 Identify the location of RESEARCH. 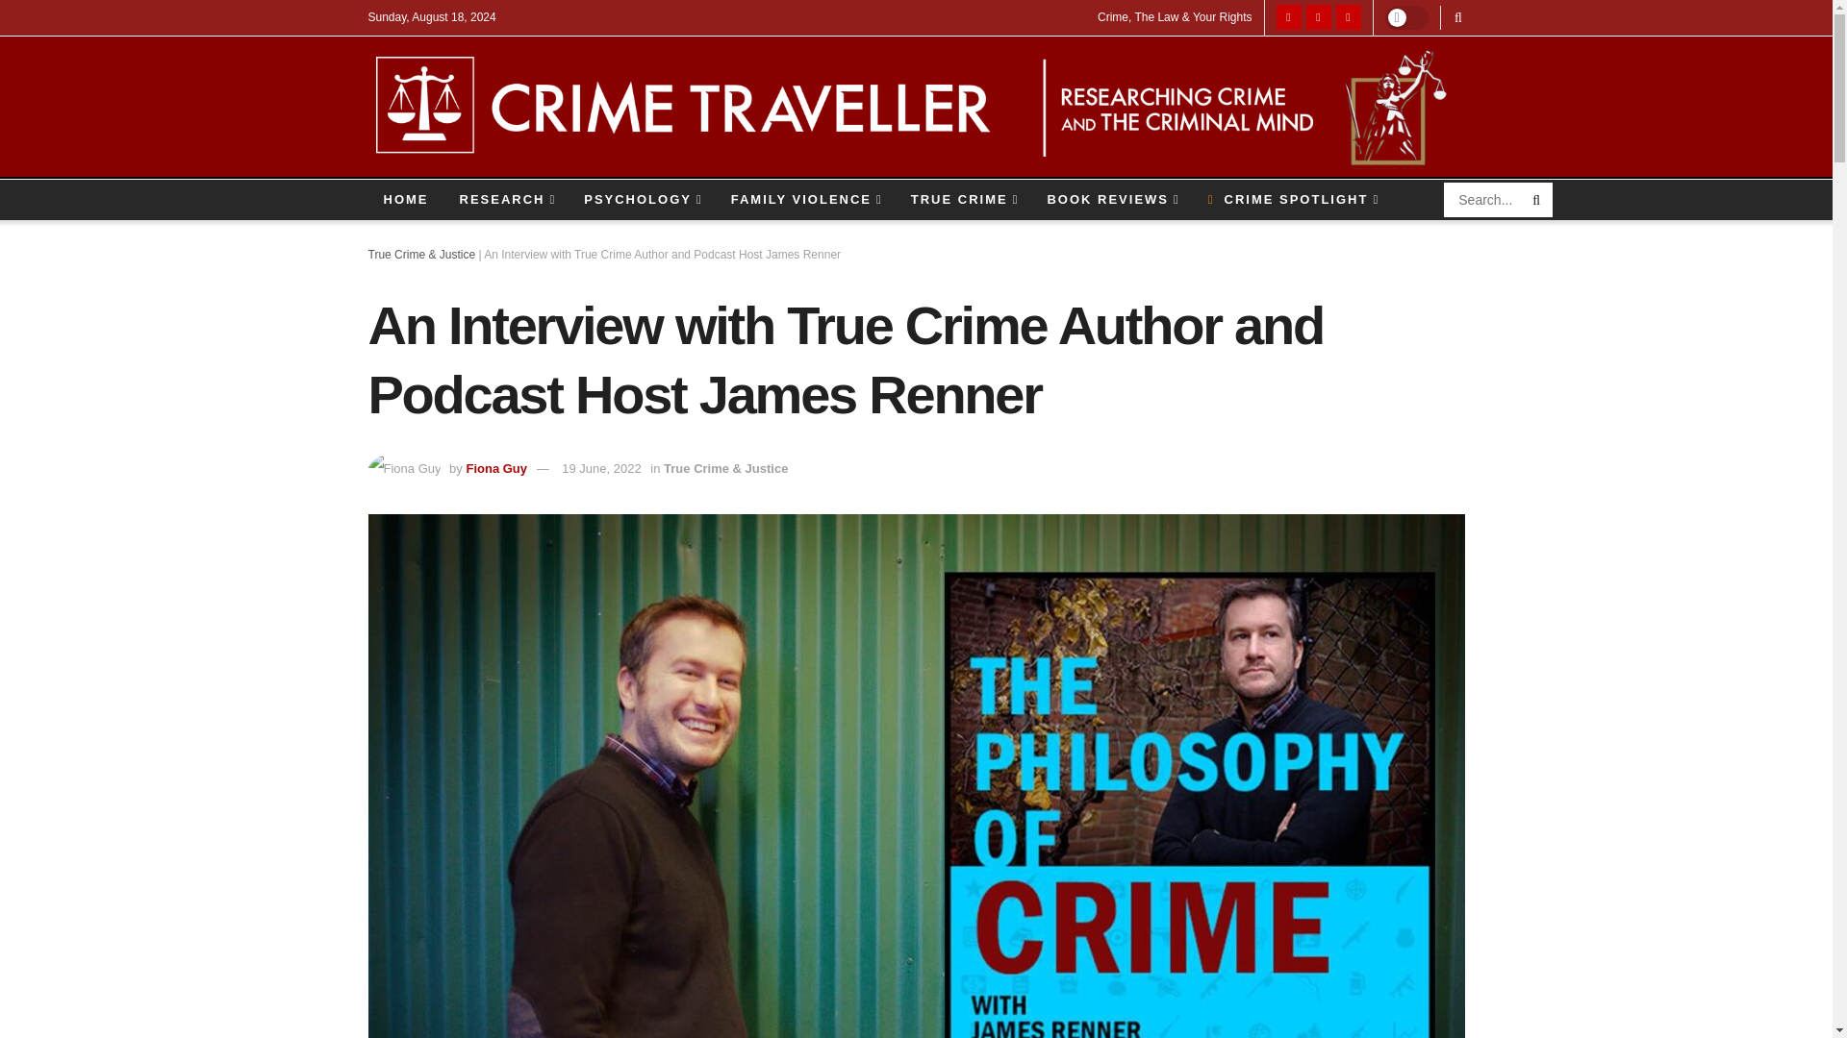
(506, 199).